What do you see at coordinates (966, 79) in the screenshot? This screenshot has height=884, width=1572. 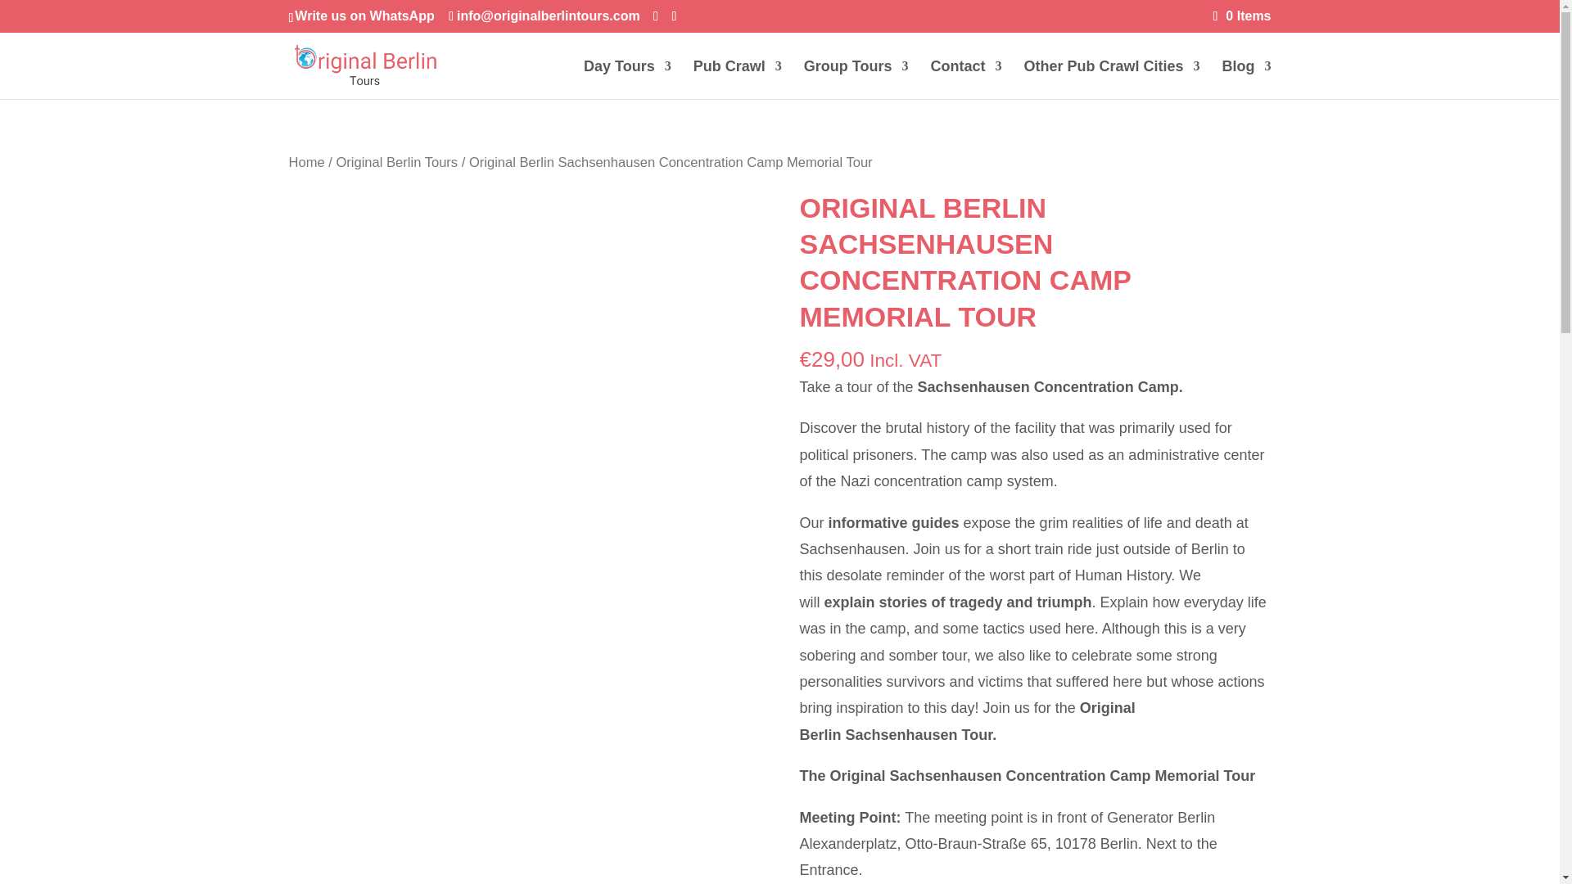 I see `Contact` at bounding box center [966, 79].